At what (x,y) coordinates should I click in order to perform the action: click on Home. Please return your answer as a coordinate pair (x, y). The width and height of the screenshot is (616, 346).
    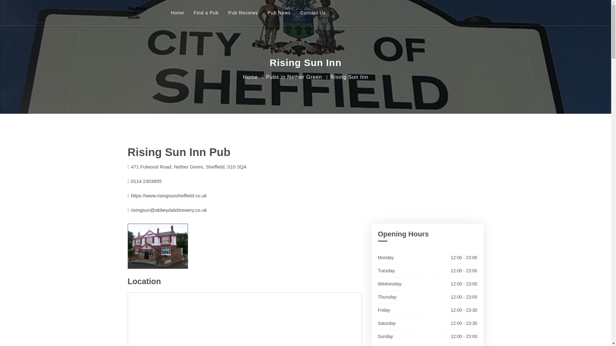
    Looking at the image, I should click on (250, 77).